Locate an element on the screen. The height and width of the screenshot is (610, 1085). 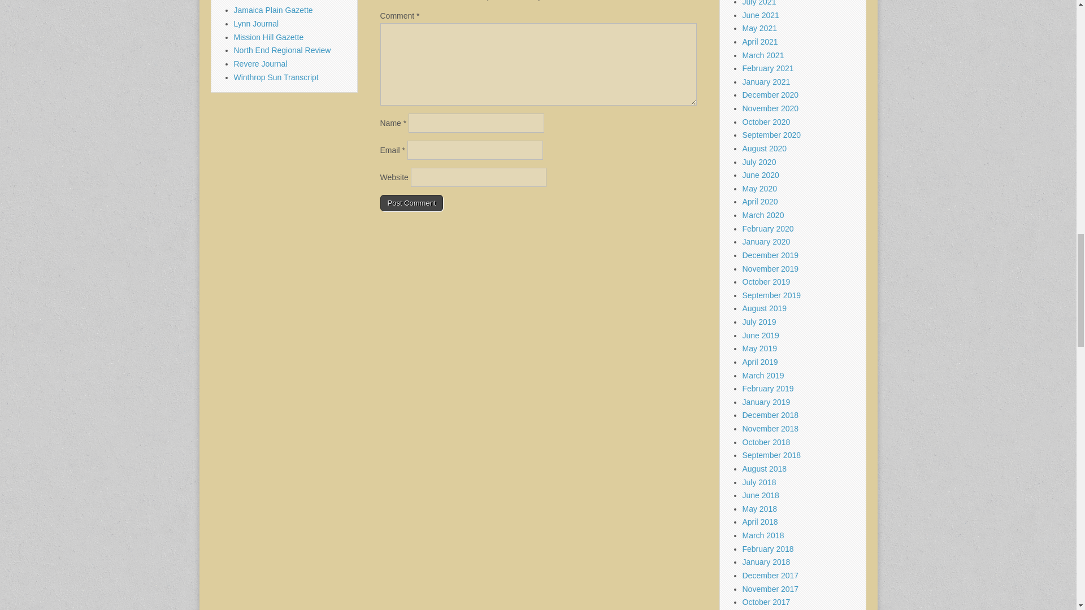
Lynn Journal is located at coordinates (257, 23).